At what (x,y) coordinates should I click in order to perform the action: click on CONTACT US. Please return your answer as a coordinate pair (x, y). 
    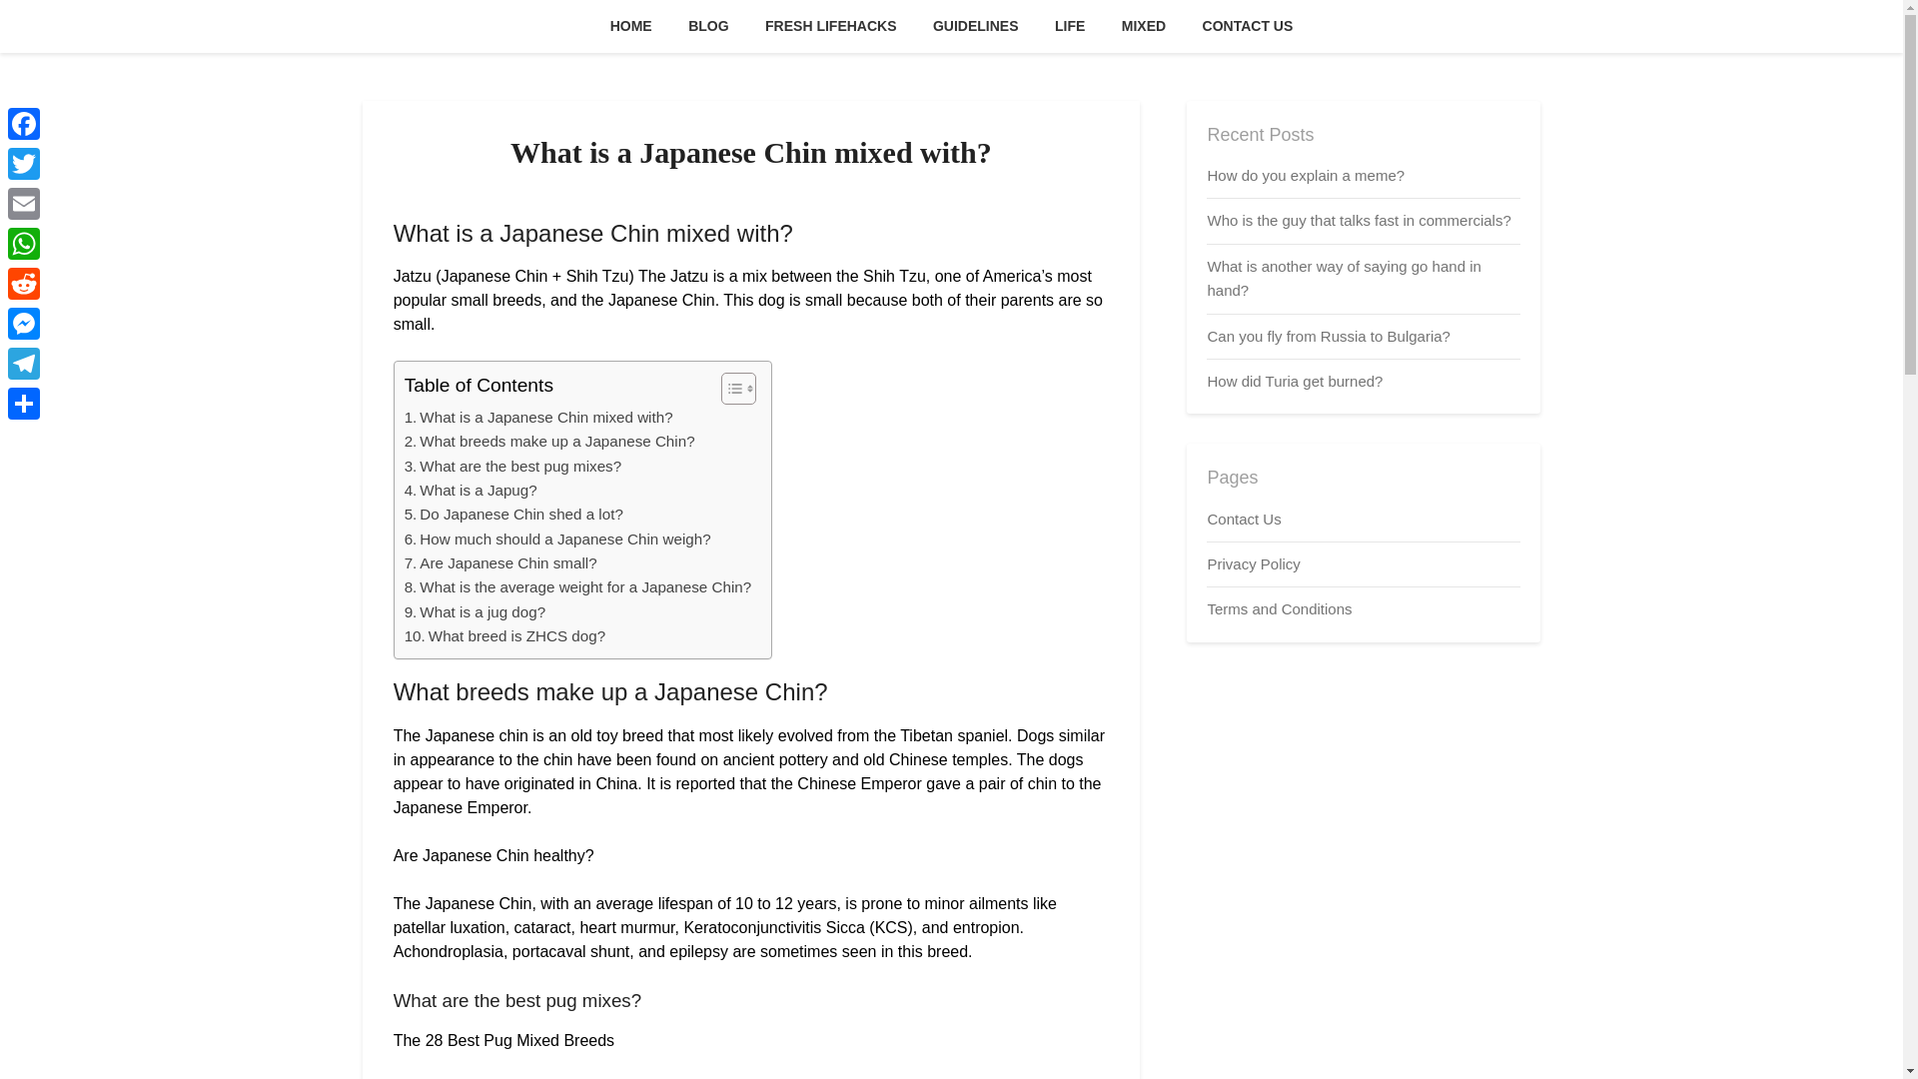
    Looking at the image, I should click on (1249, 26).